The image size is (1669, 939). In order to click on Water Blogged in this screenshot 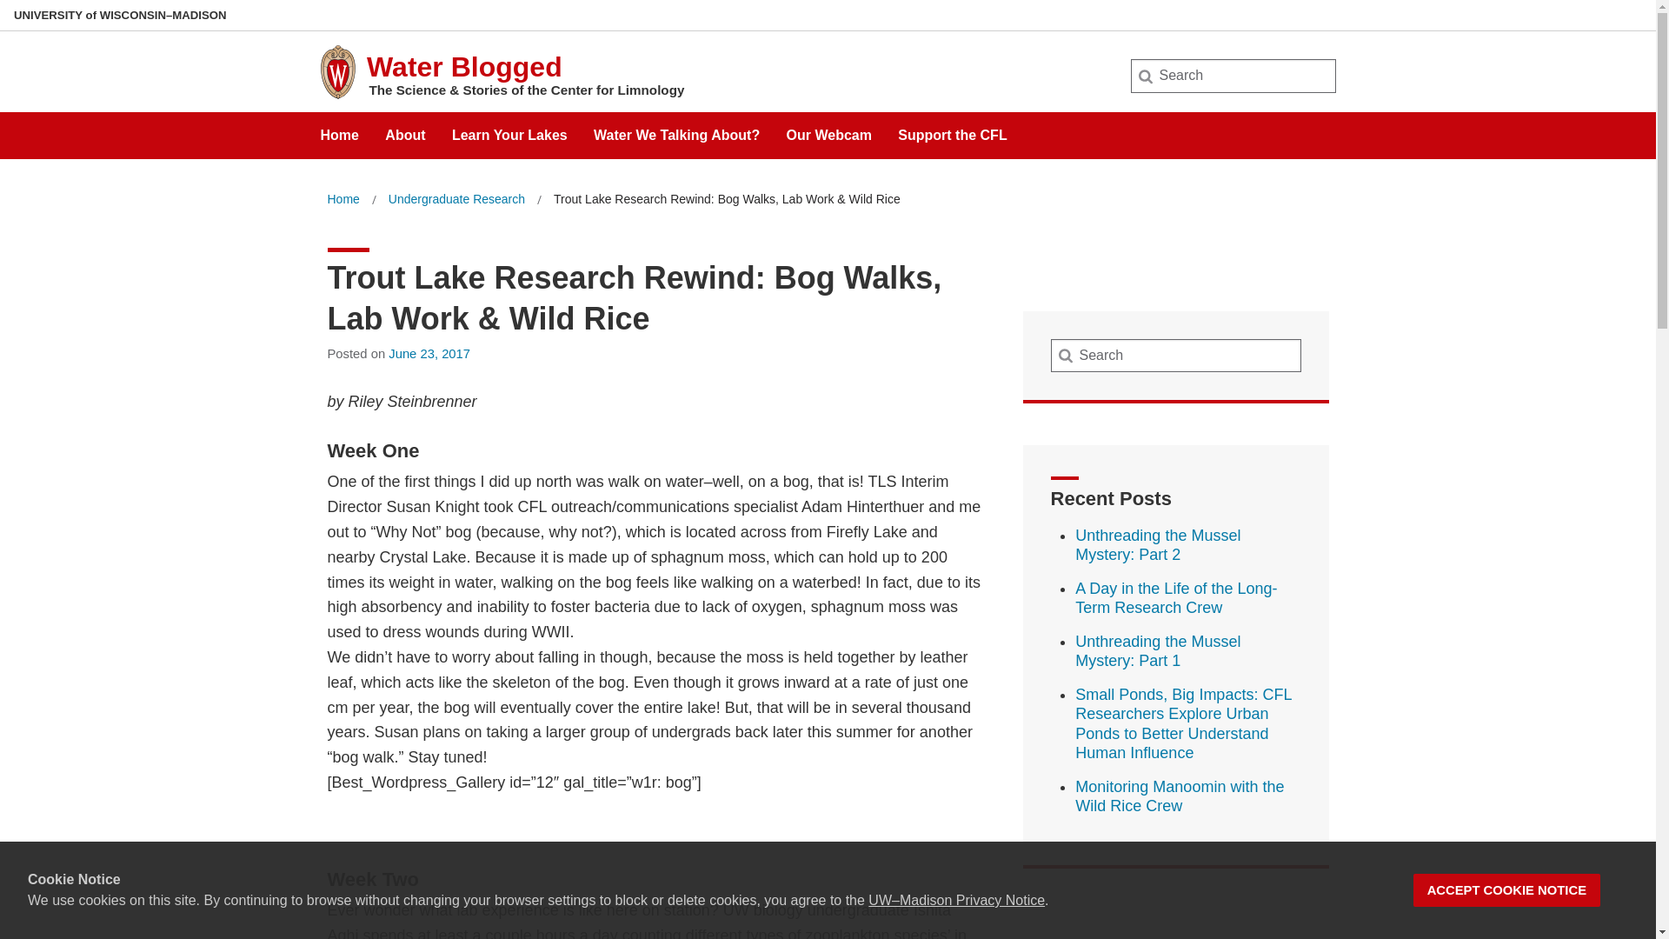, I will do `click(464, 67)`.